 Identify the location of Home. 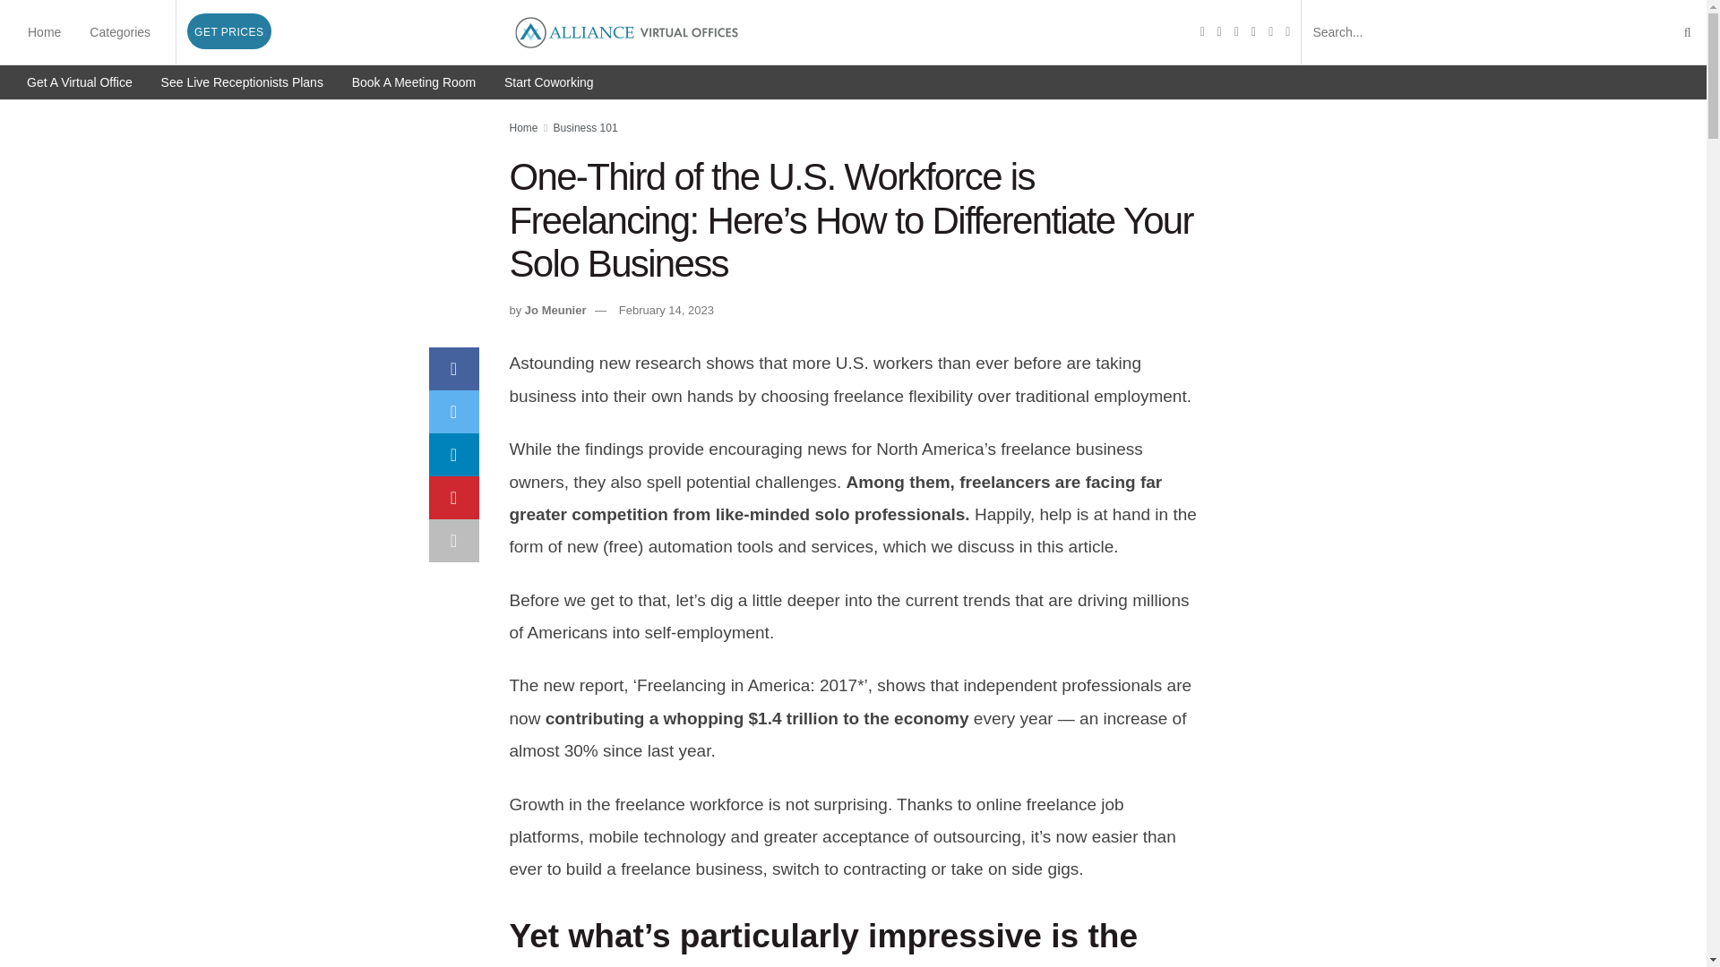
(45, 32).